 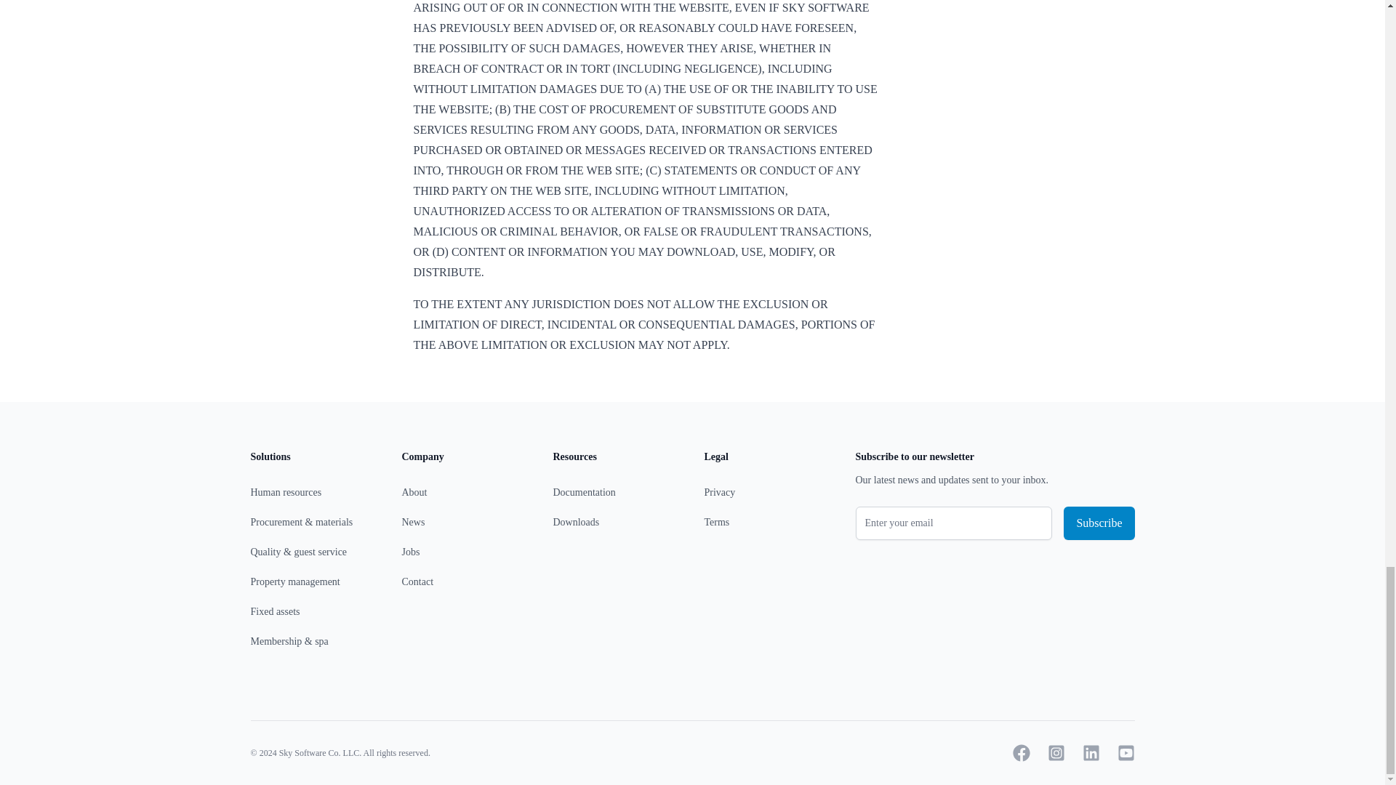 What do you see at coordinates (1056, 752) in the screenshot?
I see `Instagram` at bounding box center [1056, 752].